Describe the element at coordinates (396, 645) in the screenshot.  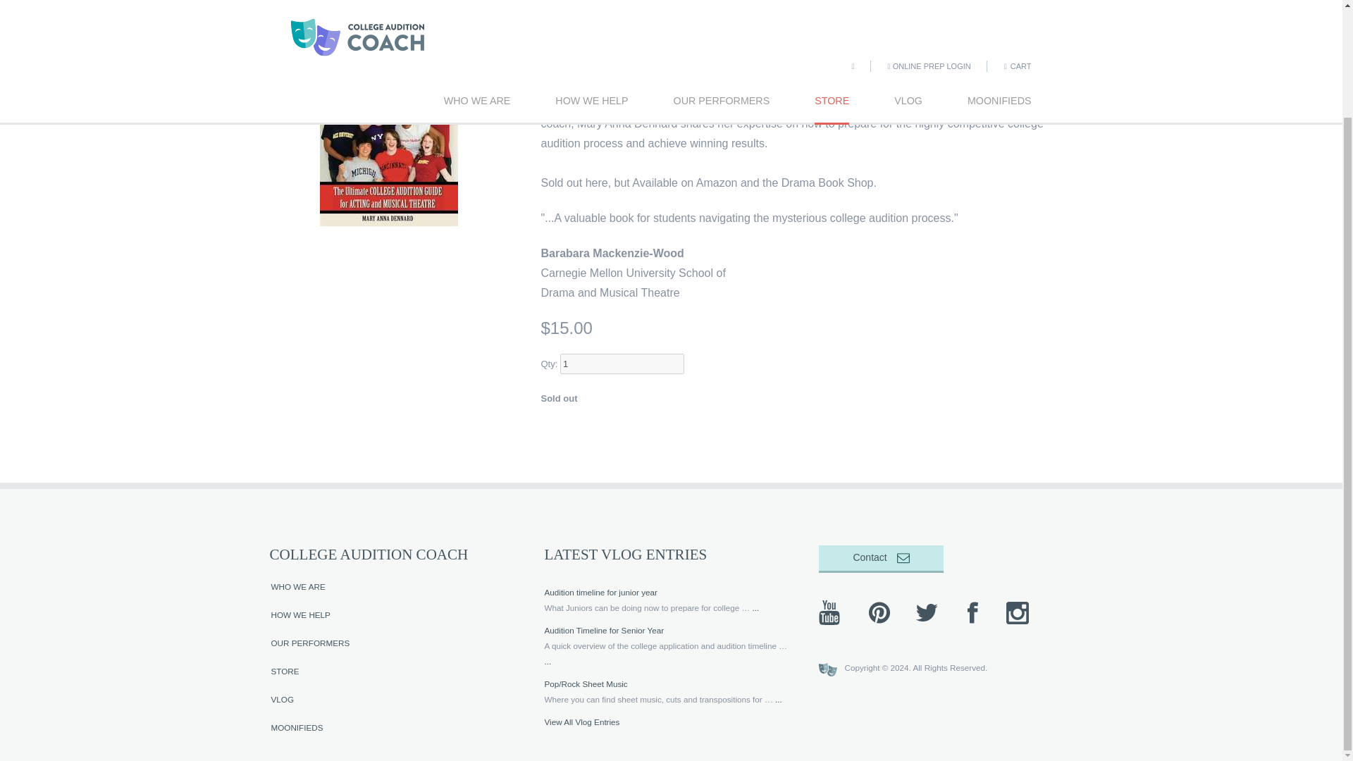
I see `OUR PERFORMERS` at that location.